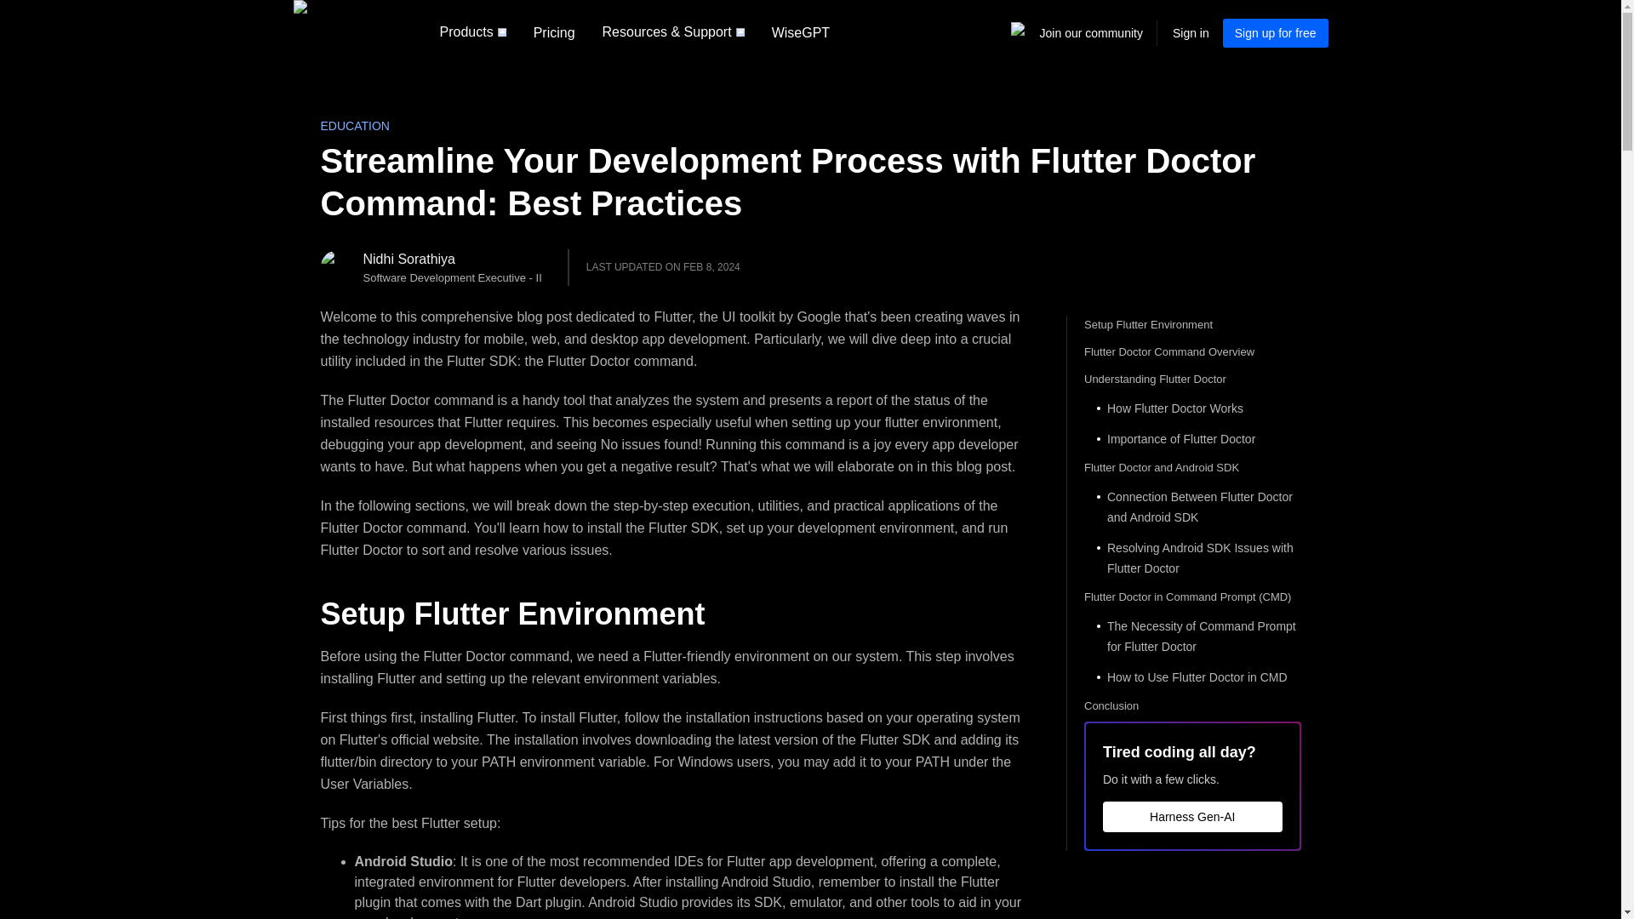 This screenshot has width=1634, height=919. Describe the element at coordinates (1192, 558) in the screenshot. I see `Resolving Android SDK Issues with Flutter Doctor` at that location.